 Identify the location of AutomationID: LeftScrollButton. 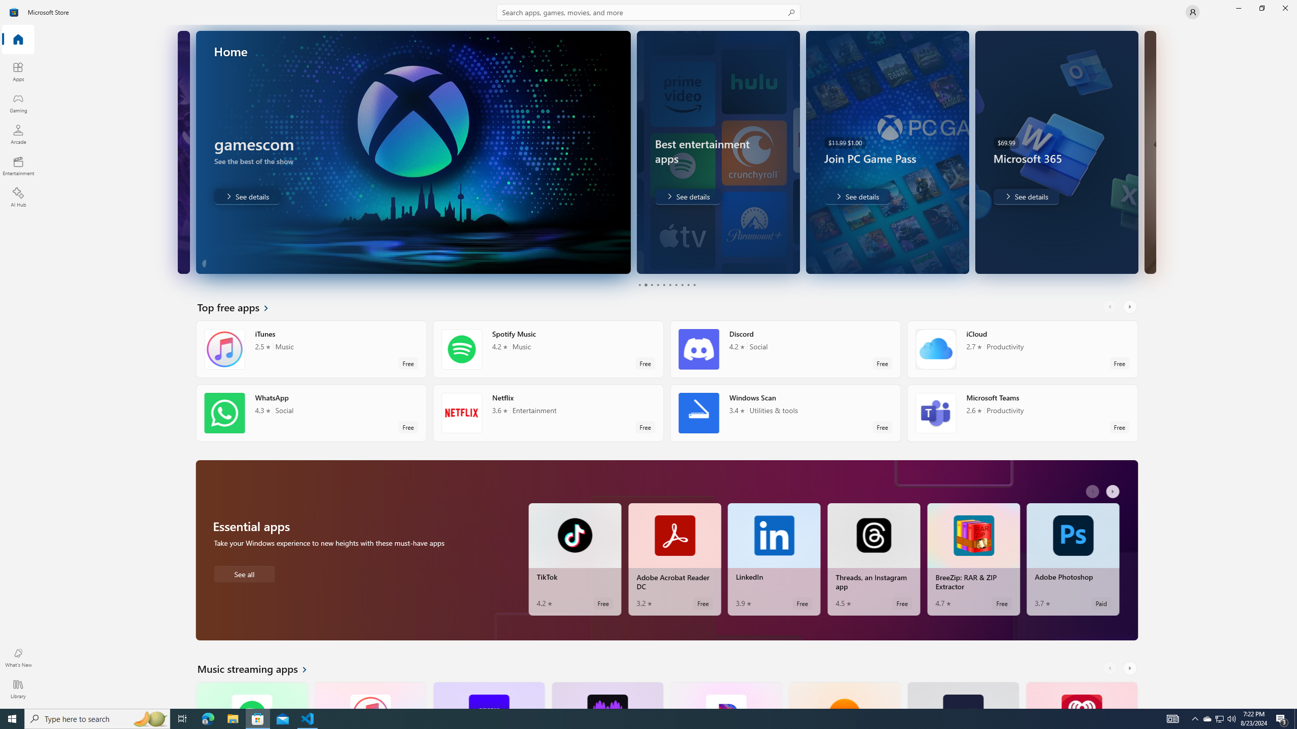
(1111, 668).